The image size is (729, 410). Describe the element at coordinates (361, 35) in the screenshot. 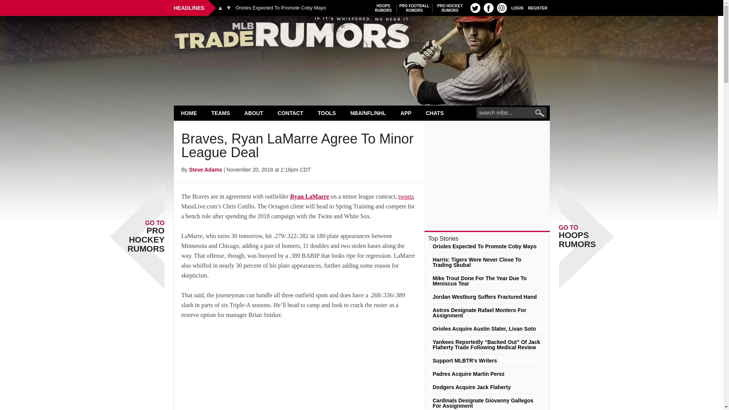

I see `Twitter profile` at that location.